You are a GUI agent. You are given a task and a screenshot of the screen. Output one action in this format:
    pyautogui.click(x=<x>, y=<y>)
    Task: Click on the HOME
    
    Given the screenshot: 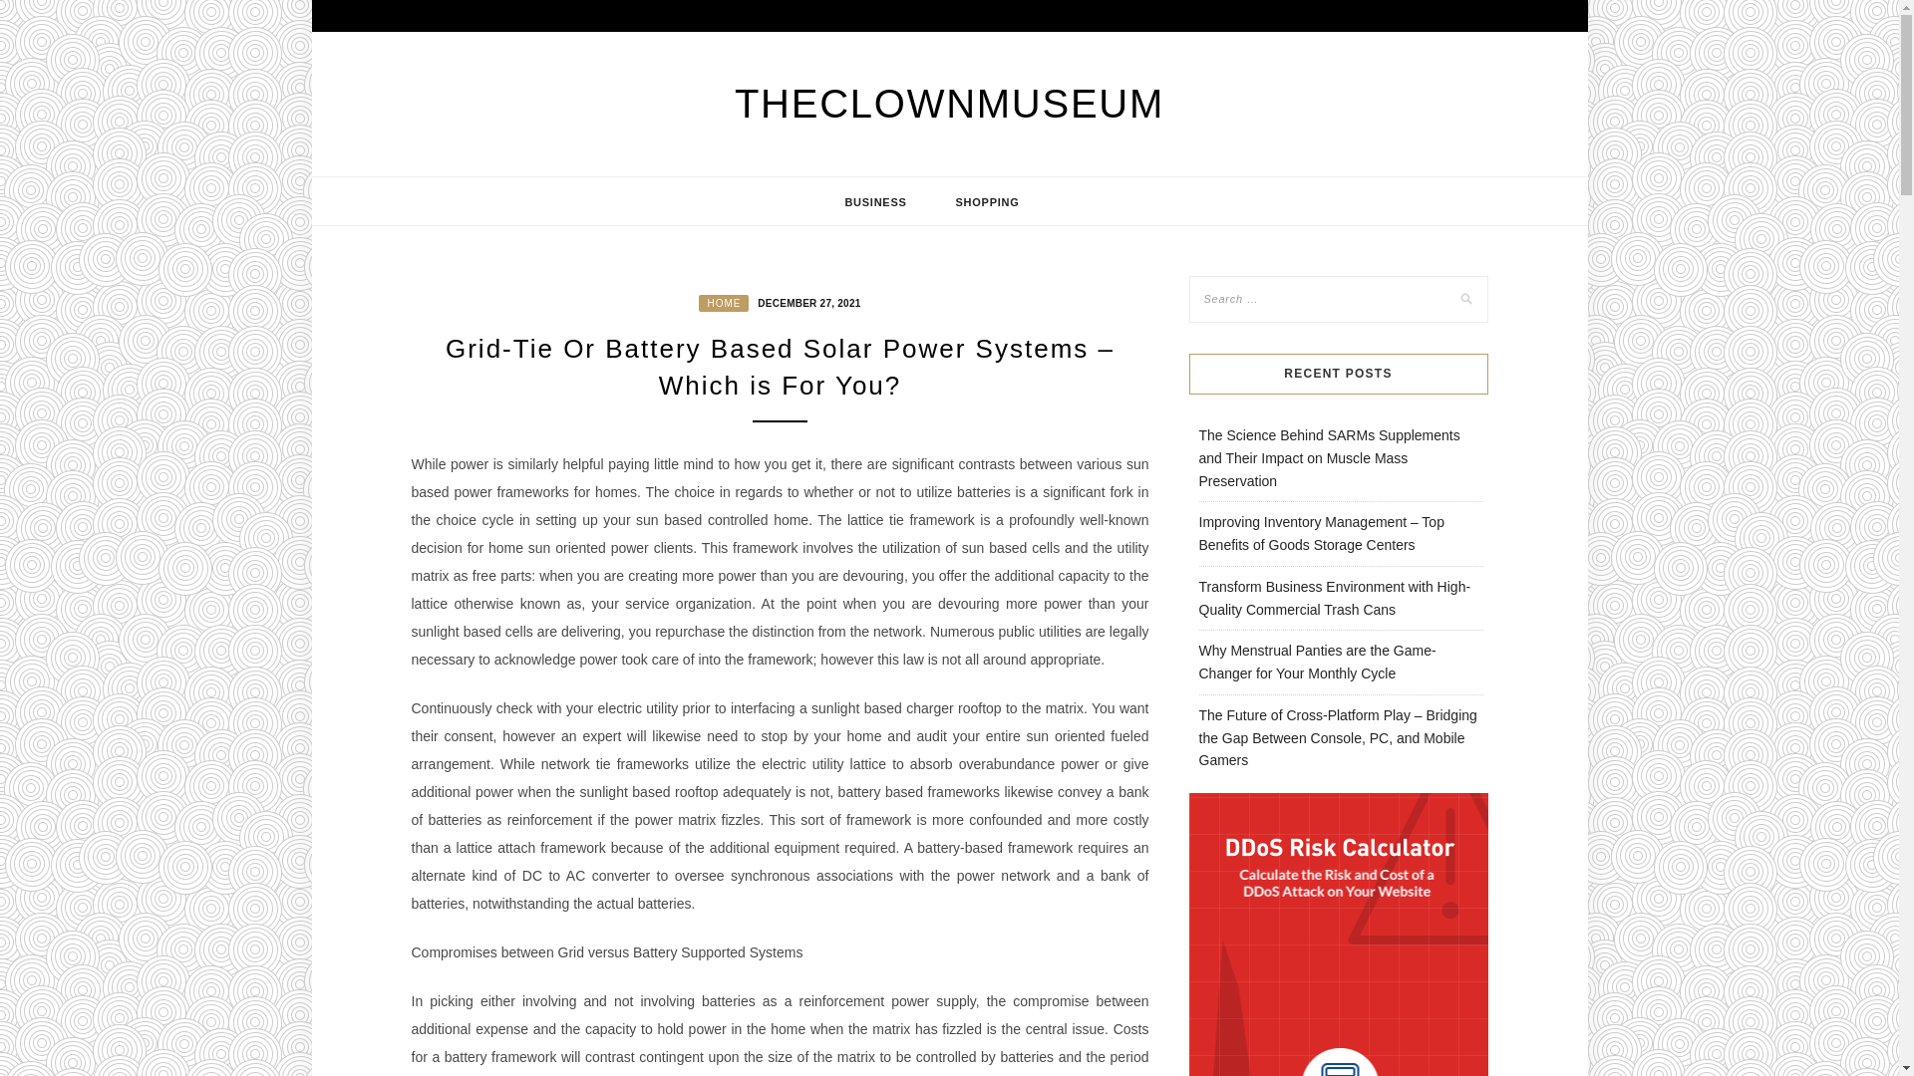 What is the action you would take?
    pyautogui.click(x=723, y=303)
    